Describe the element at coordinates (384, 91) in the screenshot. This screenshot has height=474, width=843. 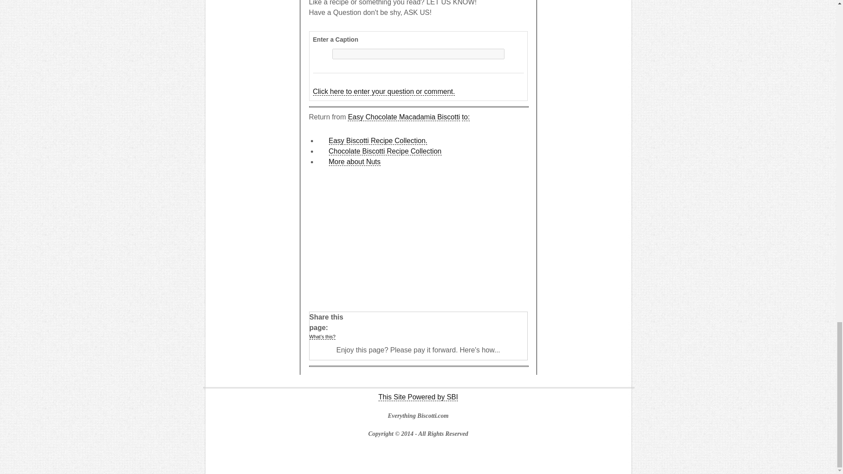
I see `Click here to enter your question or comment.` at that location.